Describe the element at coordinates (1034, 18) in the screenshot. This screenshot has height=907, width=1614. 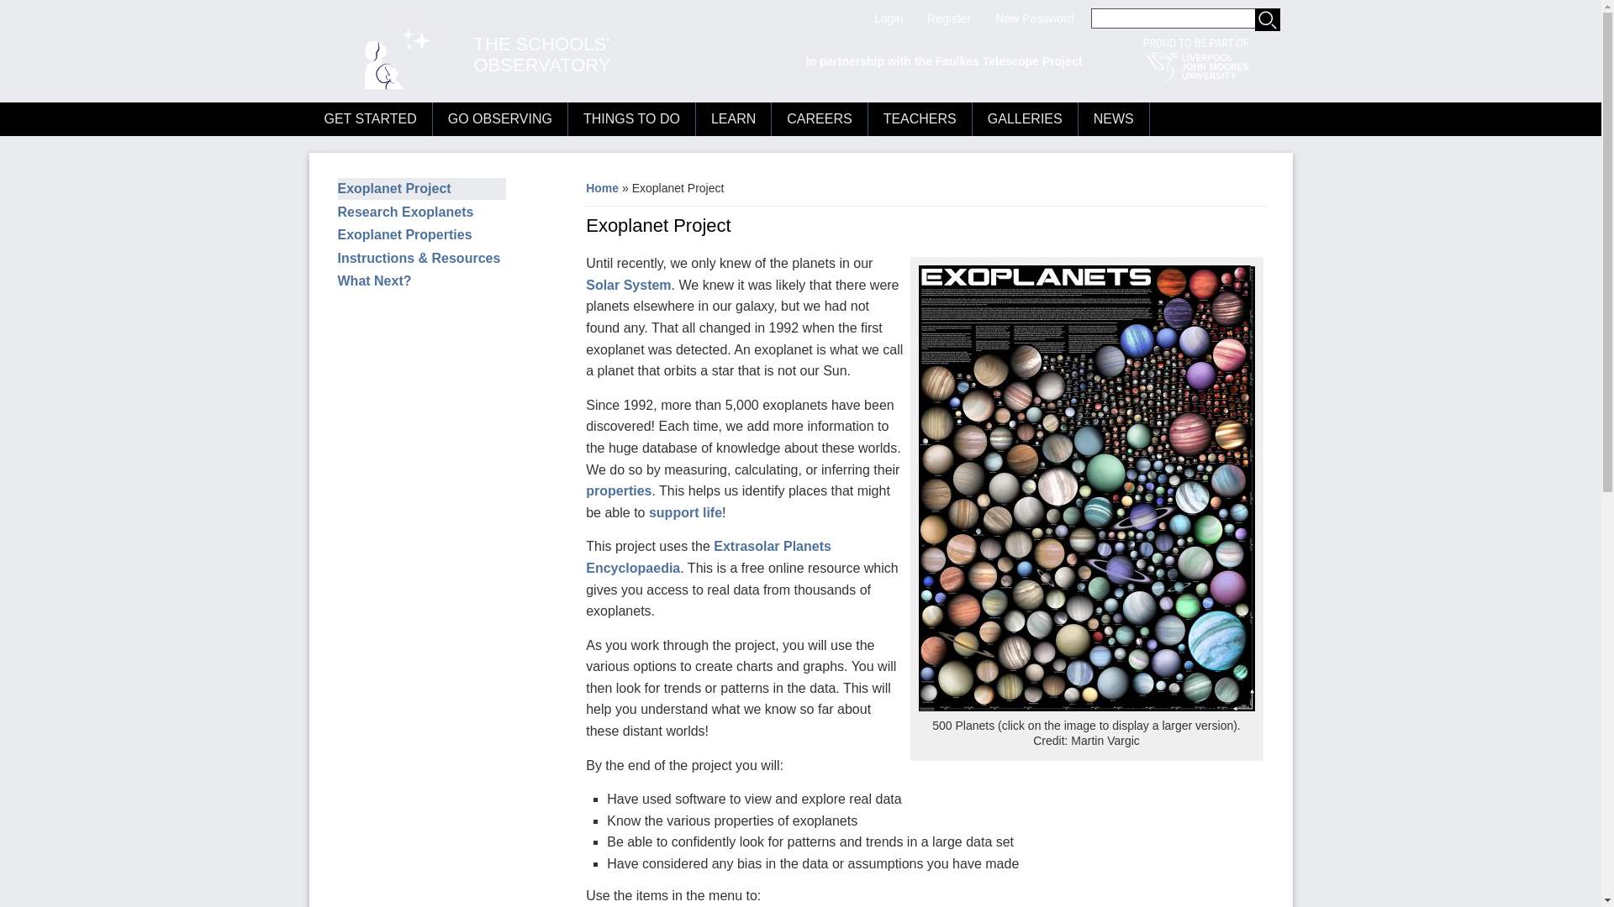
I see `Resets your password` at that location.